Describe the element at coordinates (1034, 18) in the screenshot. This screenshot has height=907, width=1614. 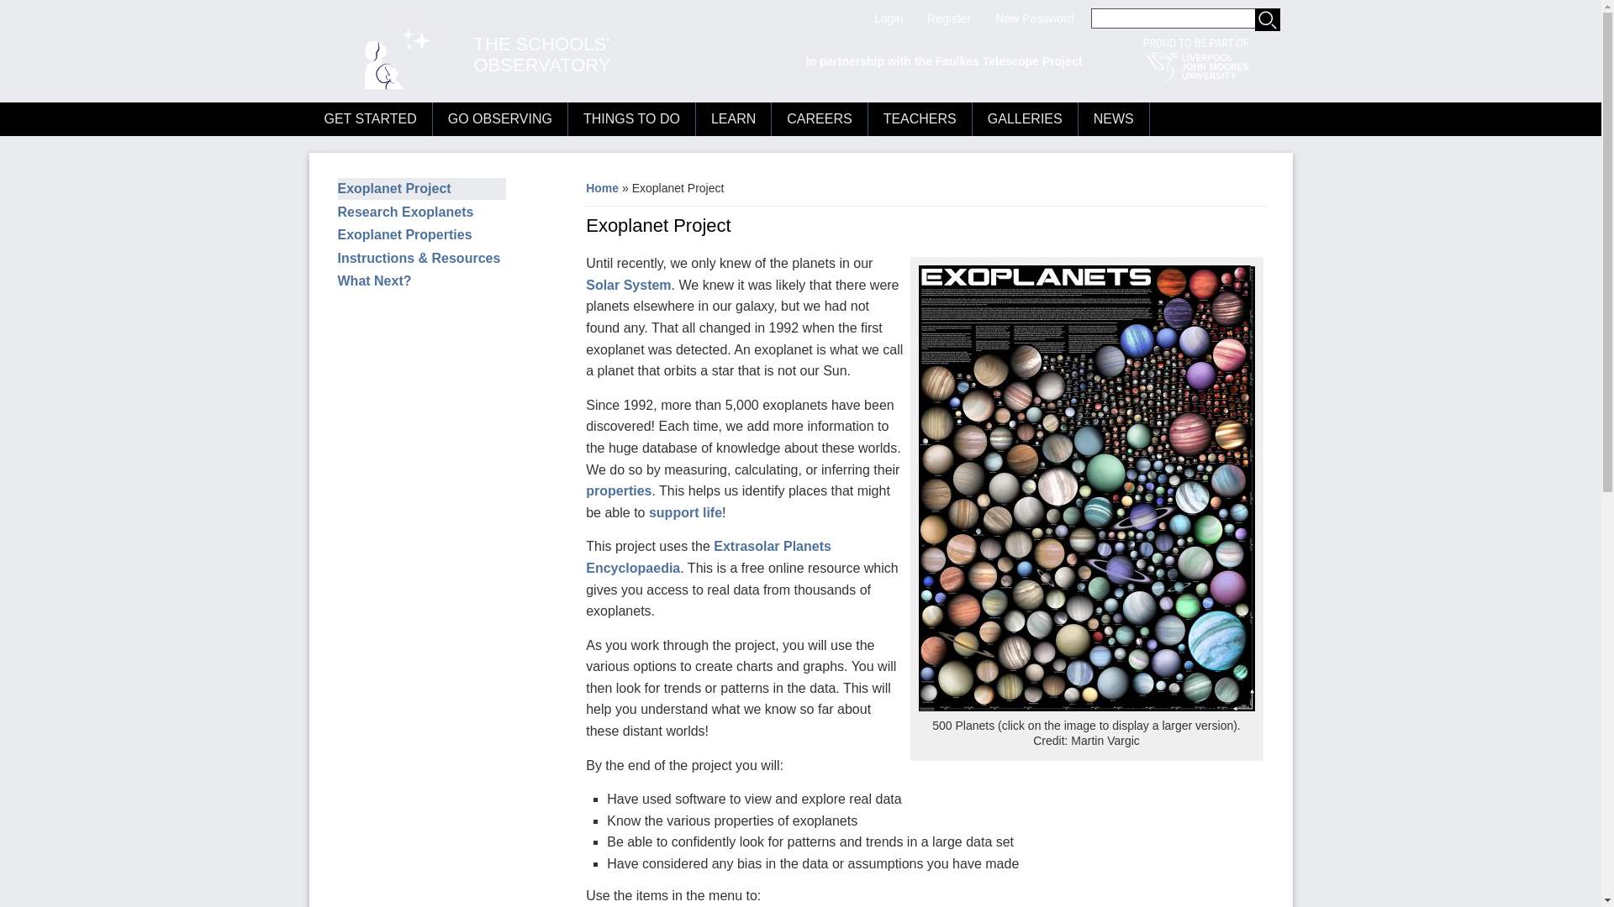
I see `Resets your password` at that location.